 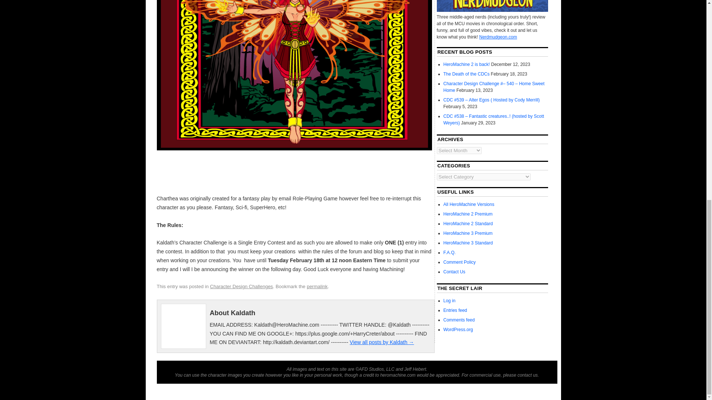 What do you see at coordinates (469, 204) in the screenshot?
I see `All HeroMachine Versions` at bounding box center [469, 204].